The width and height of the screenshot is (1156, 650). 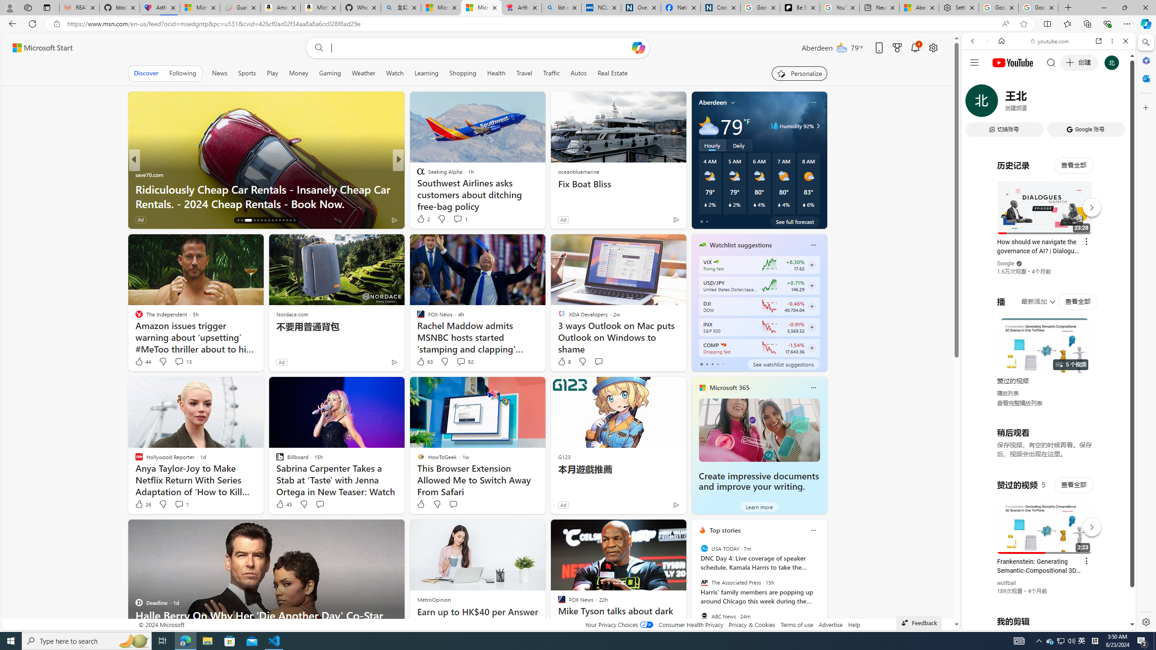 What do you see at coordinates (284, 504) in the screenshot?
I see `45 Like` at bounding box center [284, 504].